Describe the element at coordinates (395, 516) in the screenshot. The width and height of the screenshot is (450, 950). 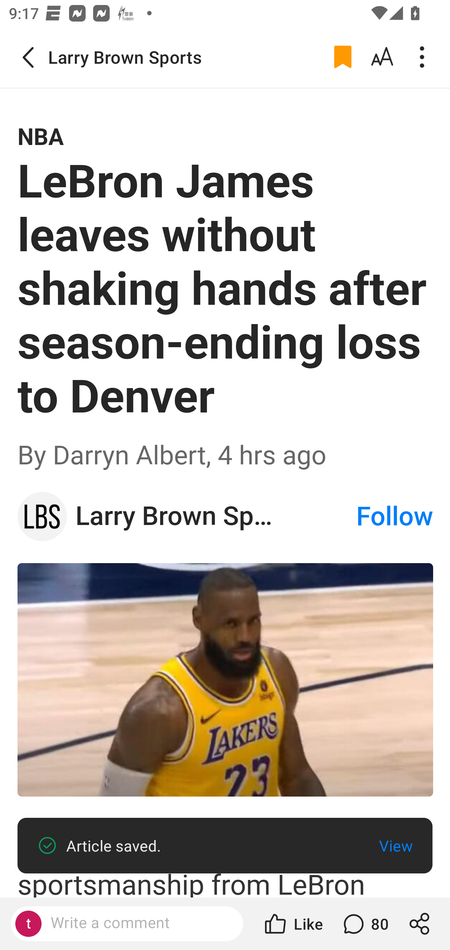
I see `Follow` at that location.